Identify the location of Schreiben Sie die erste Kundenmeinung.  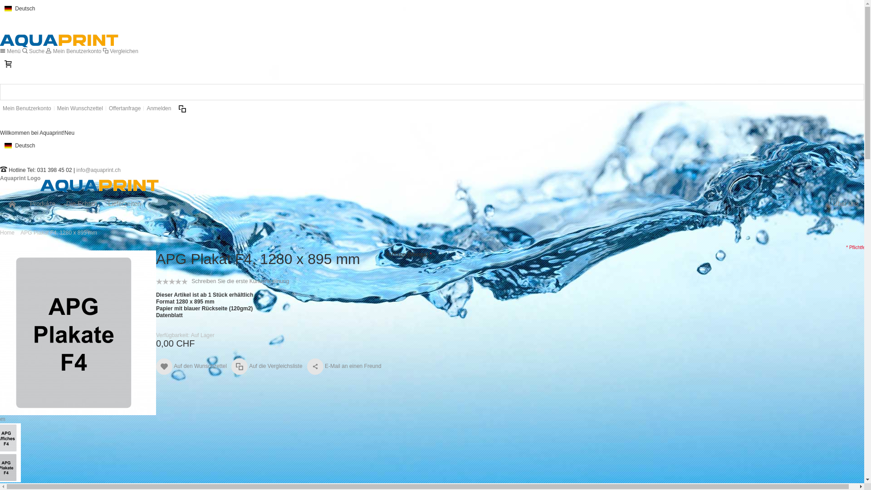
(240, 281).